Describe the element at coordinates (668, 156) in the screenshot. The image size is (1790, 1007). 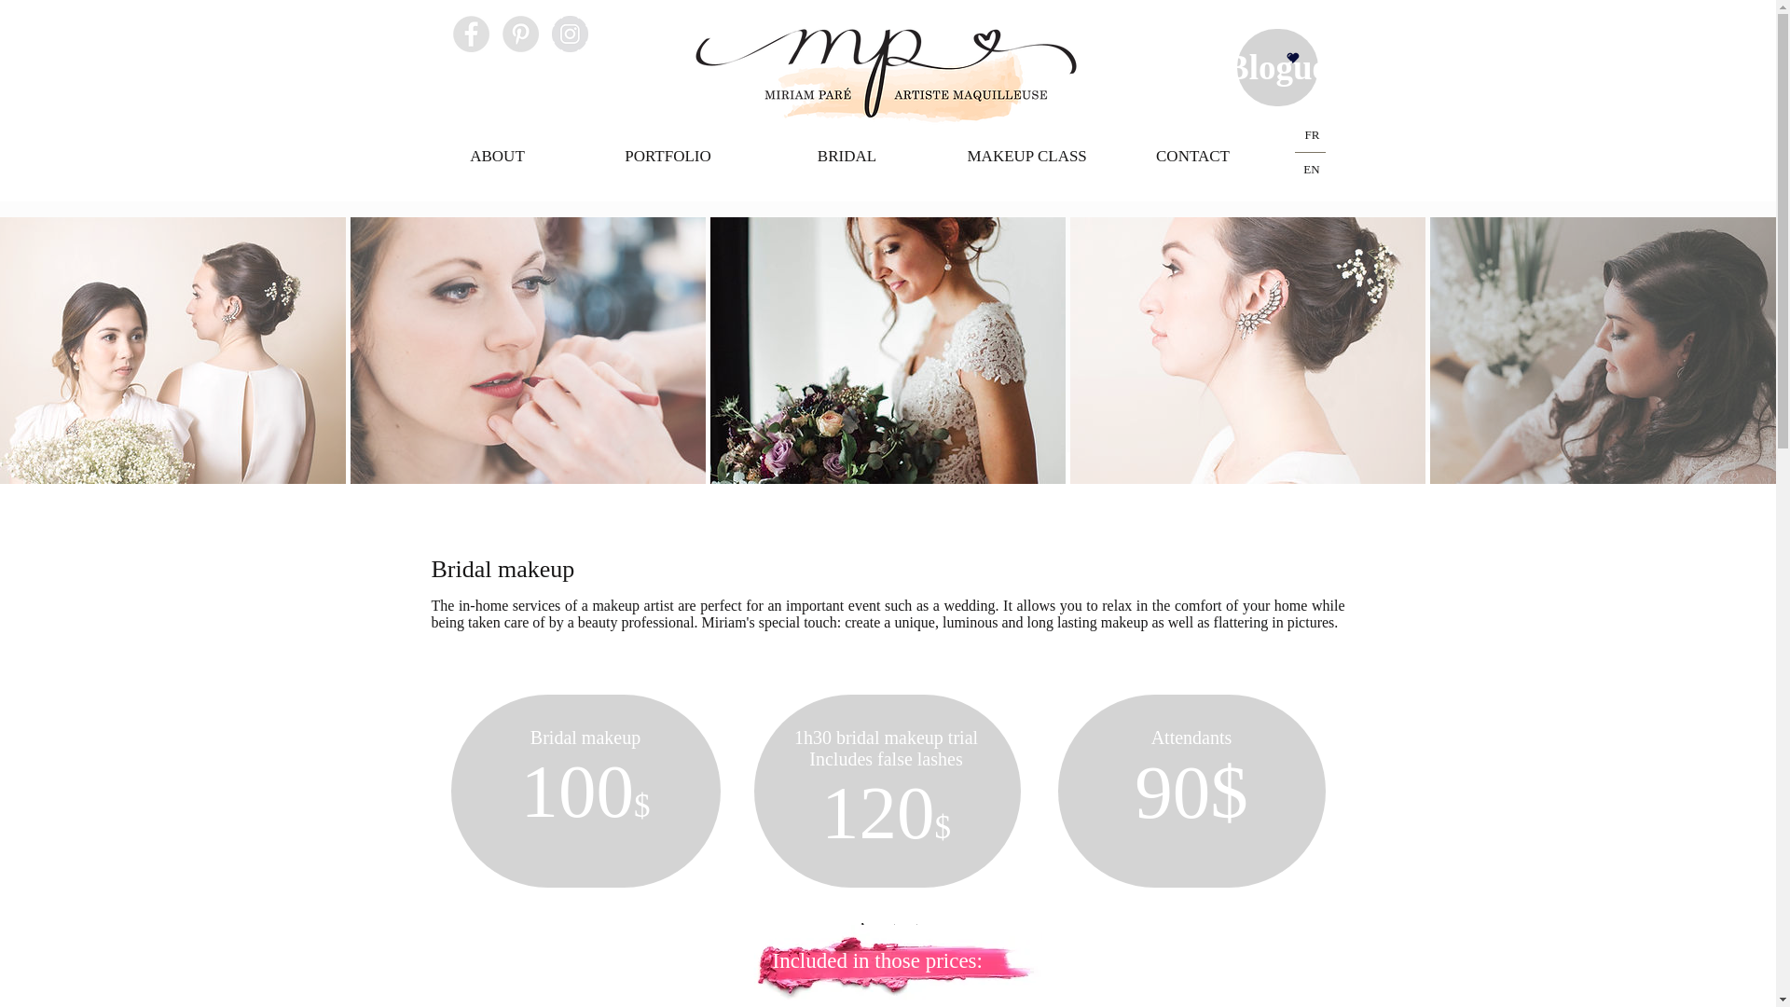
I see `PORTFOLIO` at that location.